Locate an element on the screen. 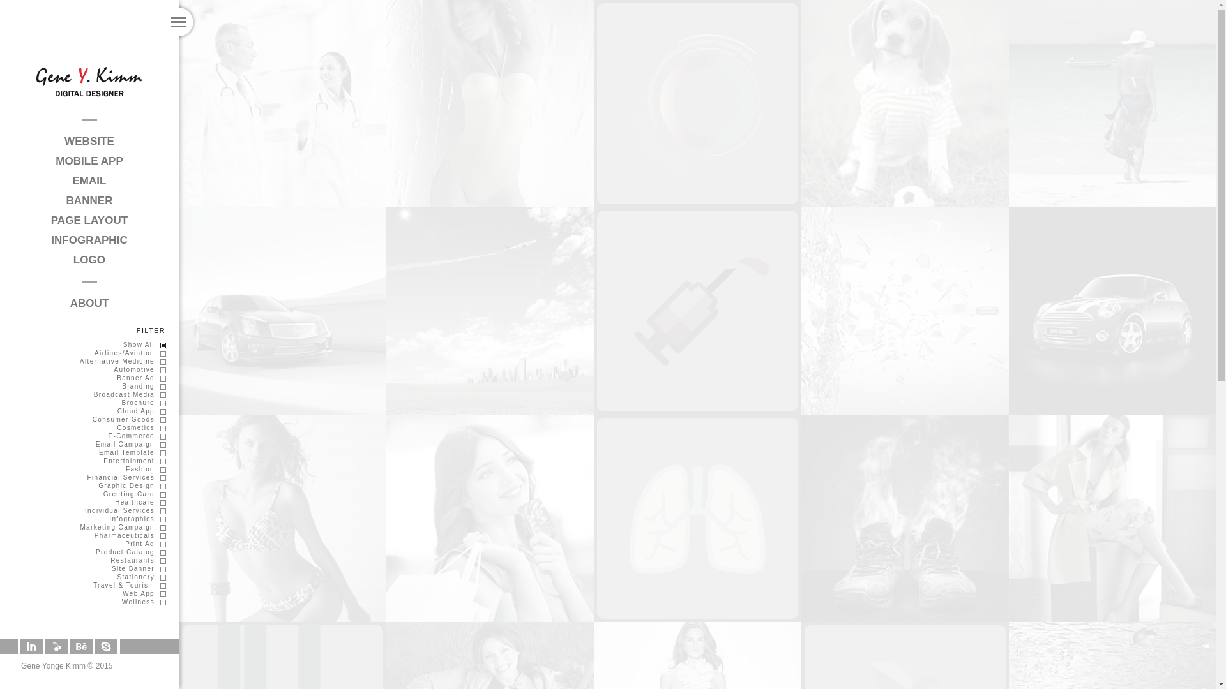 The image size is (1226, 689). Greeting Card is located at coordinates (134, 494).